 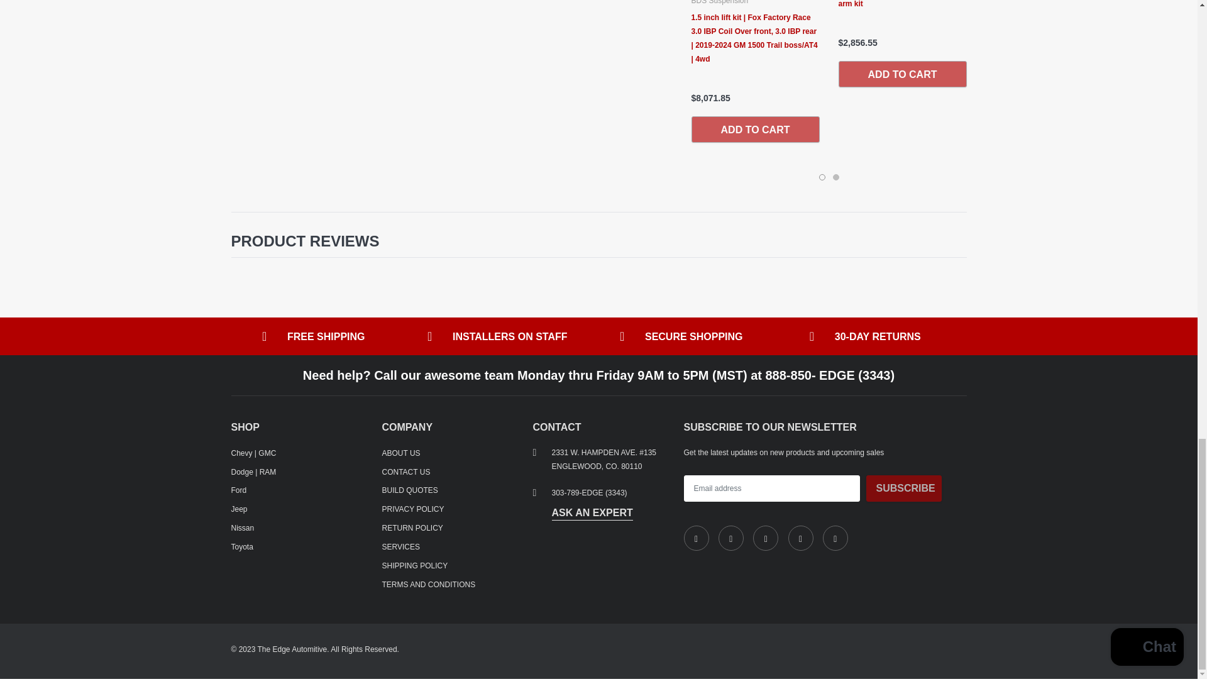 I want to click on BDS Suspension, so click(x=720, y=2).